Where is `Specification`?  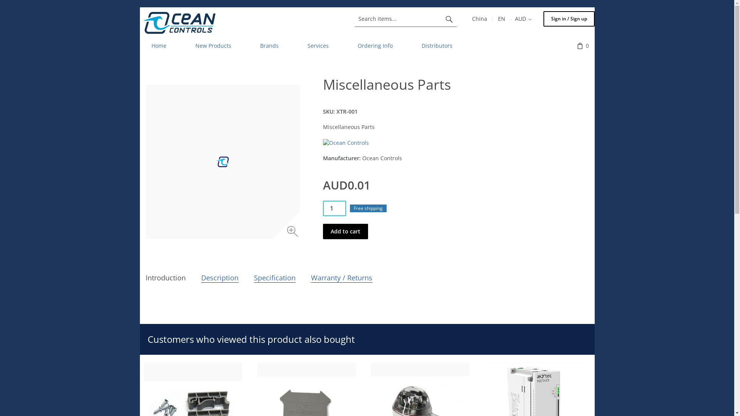 Specification is located at coordinates (274, 278).